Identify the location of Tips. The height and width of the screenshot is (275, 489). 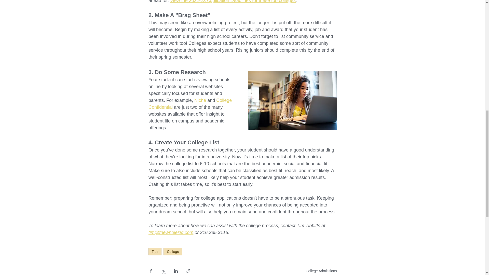
(155, 252).